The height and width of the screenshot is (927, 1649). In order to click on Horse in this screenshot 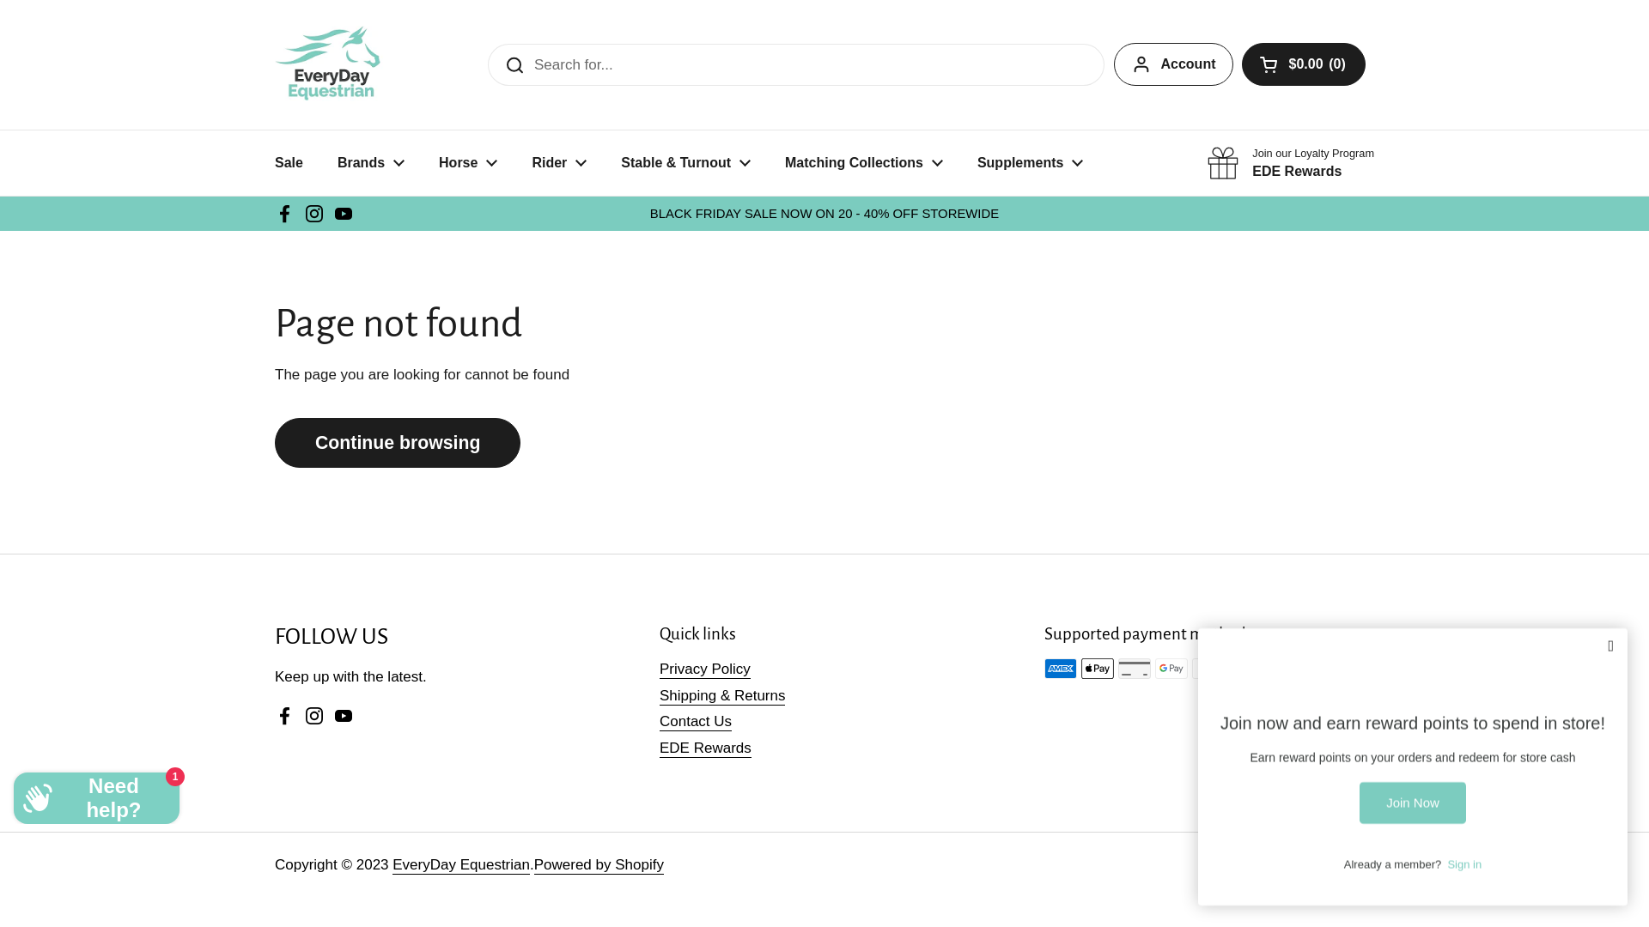, I will do `click(468, 163)`.